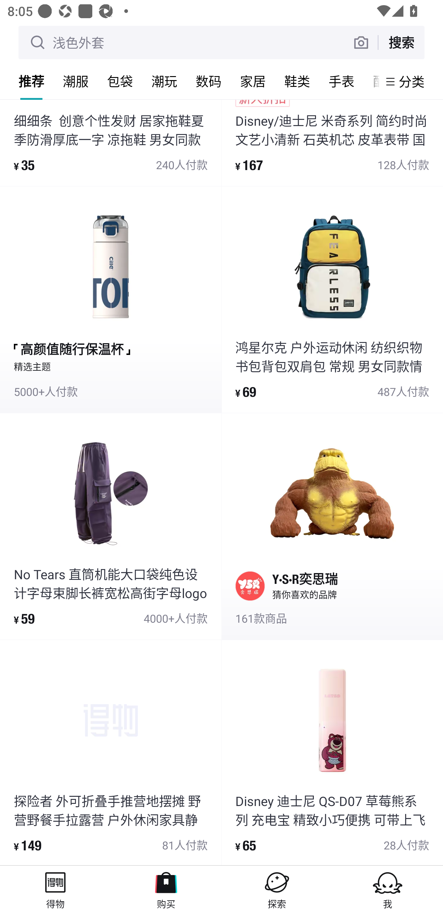  Describe the element at coordinates (388, 889) in the screenshot. I see `我` at that location.